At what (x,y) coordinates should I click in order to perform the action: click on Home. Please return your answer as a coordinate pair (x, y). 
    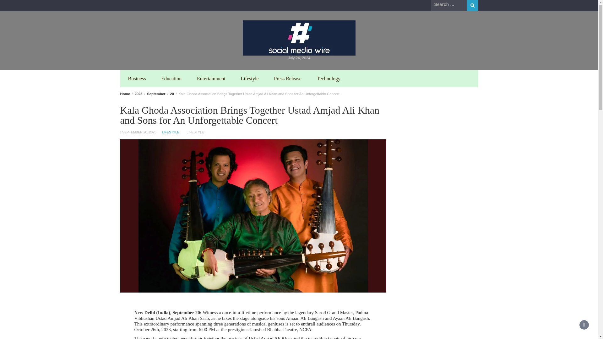
    Looking at the image, I should click on (125, 94).